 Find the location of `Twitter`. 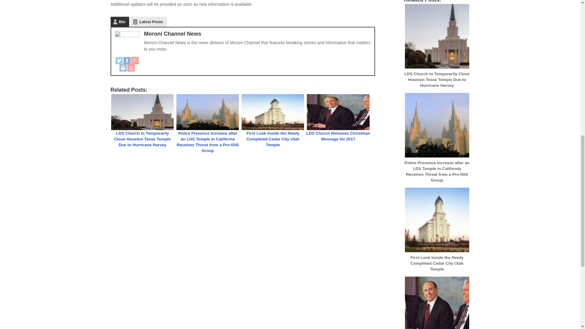

Twitter is located at coordinates (119, 60).